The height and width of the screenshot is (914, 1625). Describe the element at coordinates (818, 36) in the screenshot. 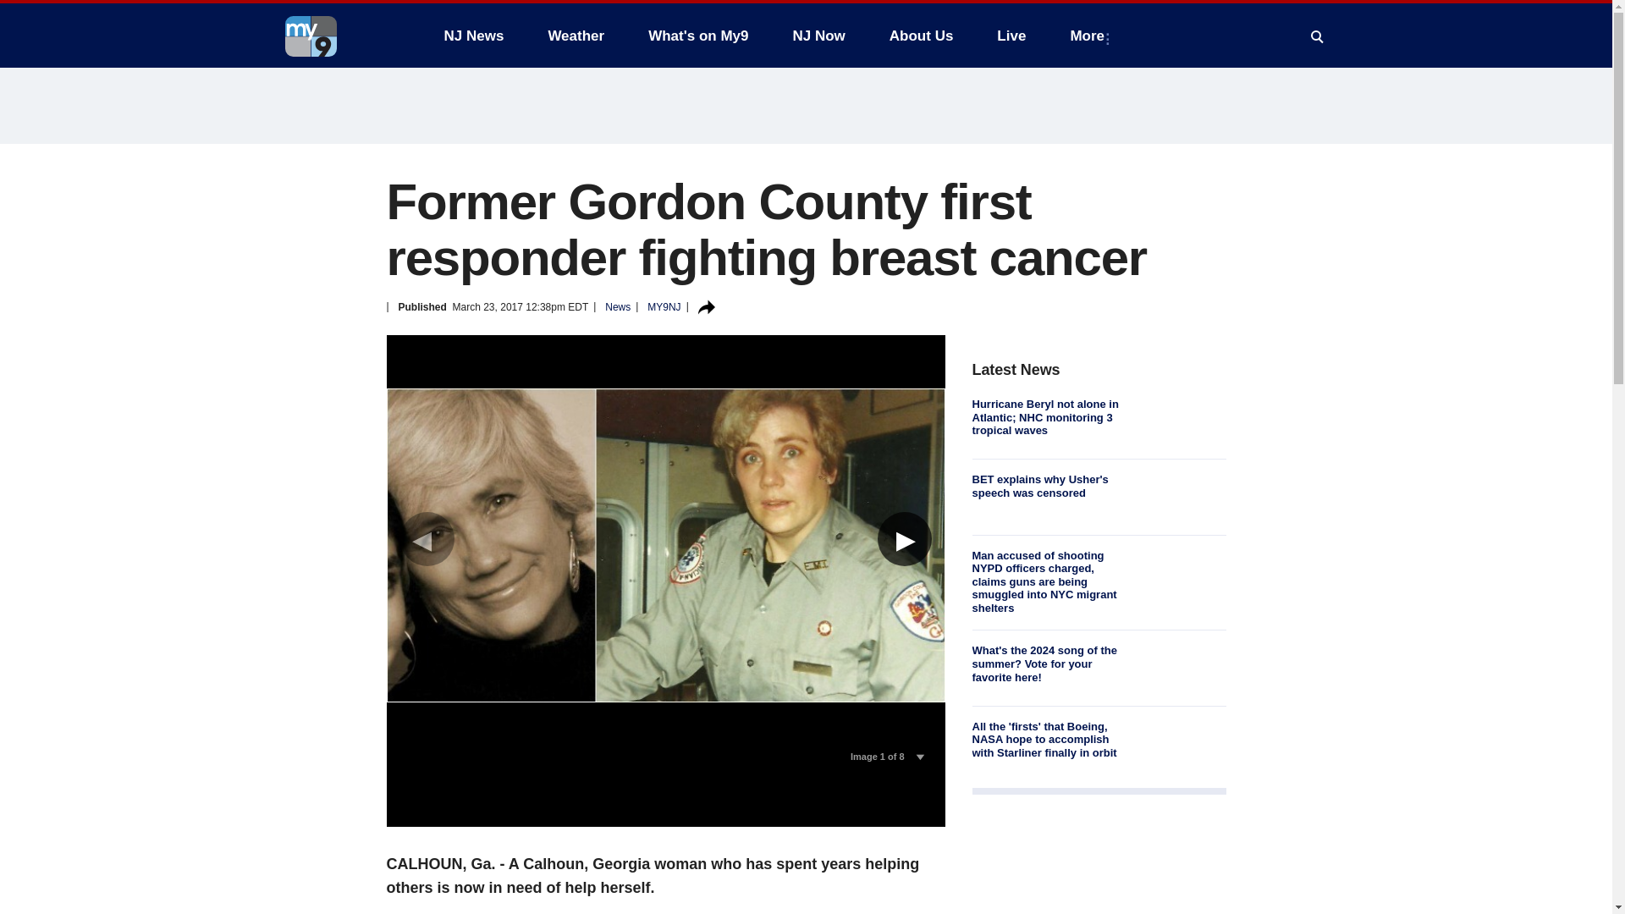

I see `NJ Now` at that location.